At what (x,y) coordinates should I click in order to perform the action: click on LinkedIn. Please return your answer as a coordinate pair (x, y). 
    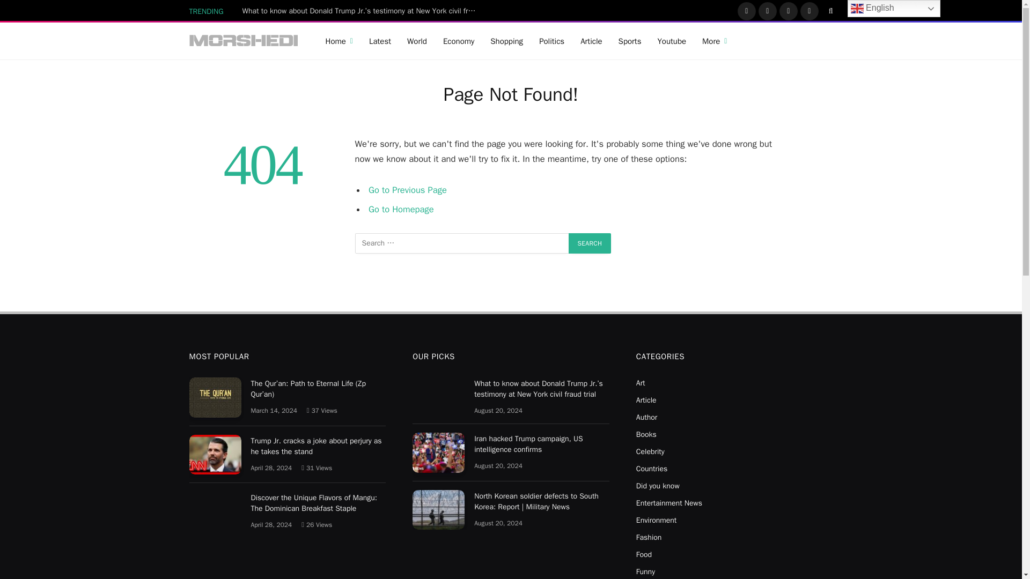
    Looking at the image, I should click on (809, 11).